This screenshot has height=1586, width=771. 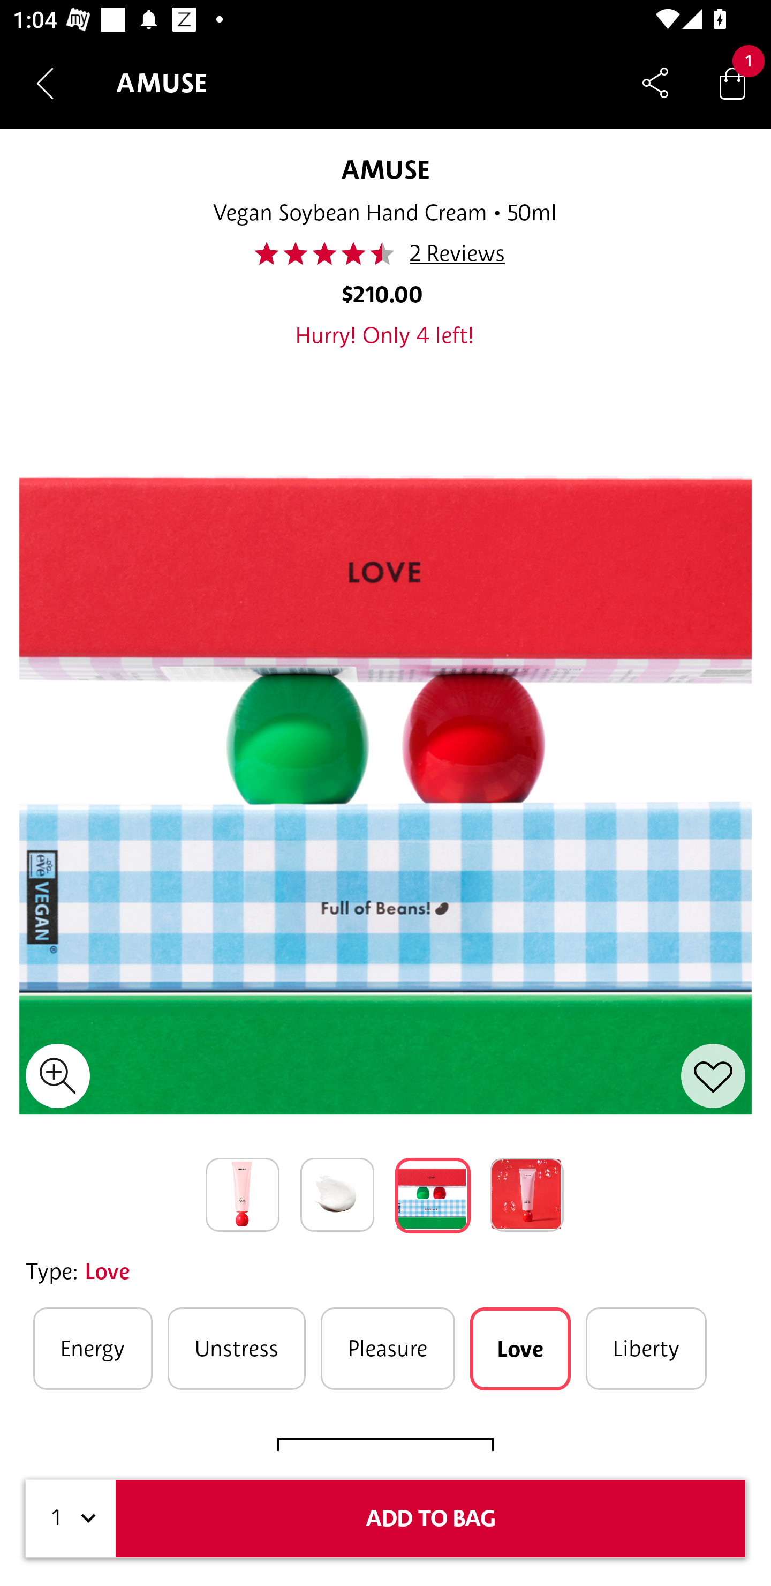 I want to click on Unstress, so click(x=237, y=1348).